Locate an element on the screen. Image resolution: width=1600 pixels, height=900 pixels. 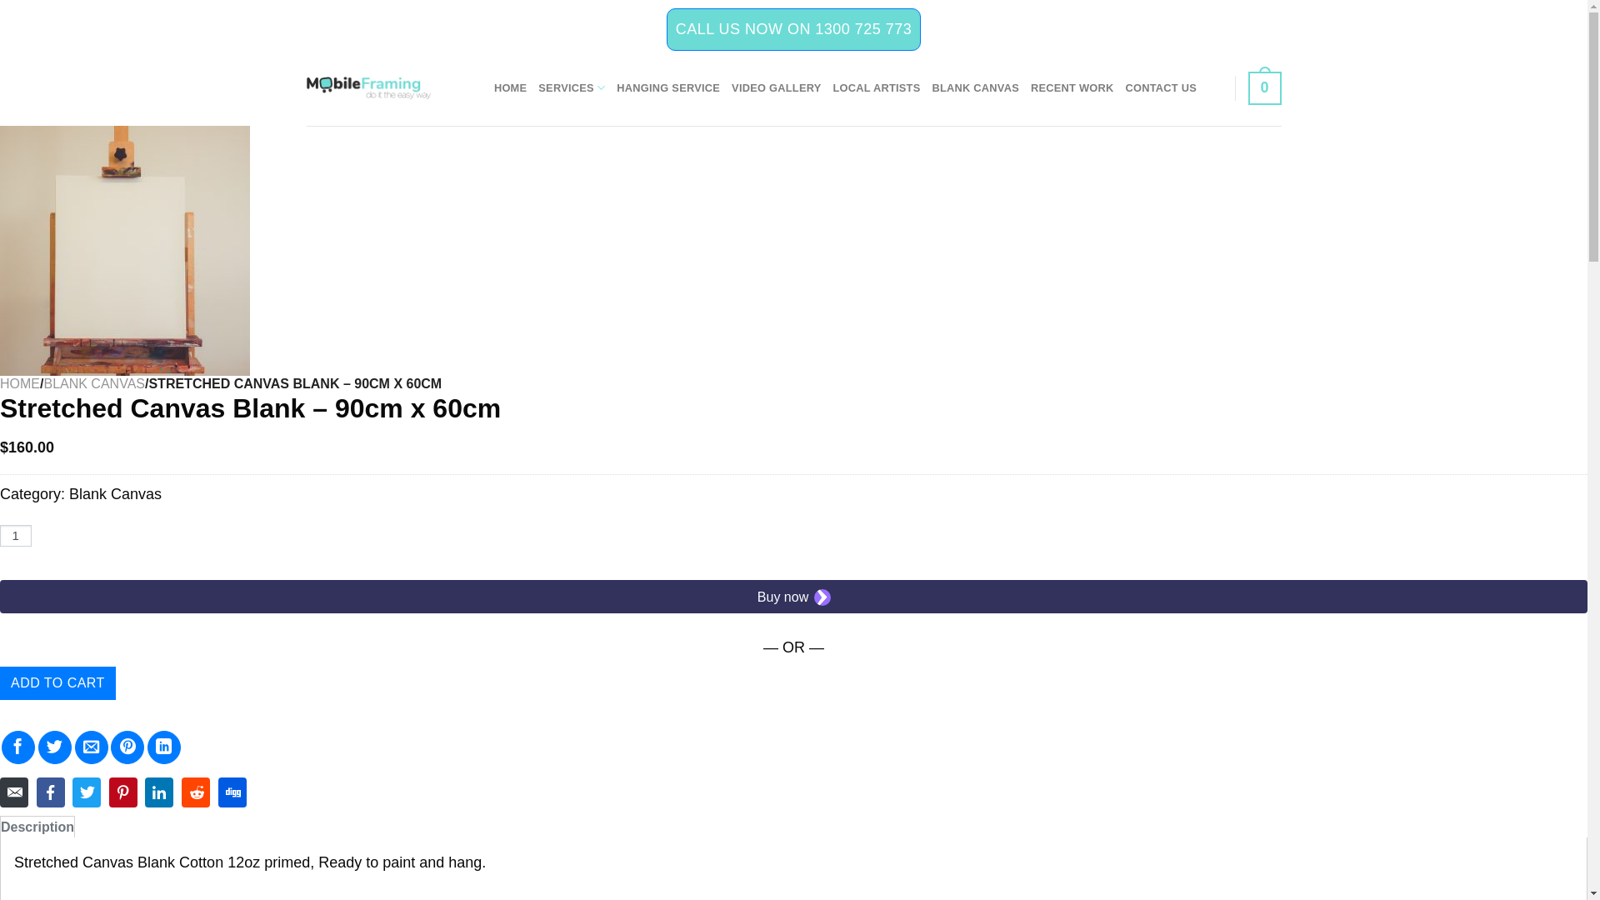
SERVICES is located at coordinates (572, 88).